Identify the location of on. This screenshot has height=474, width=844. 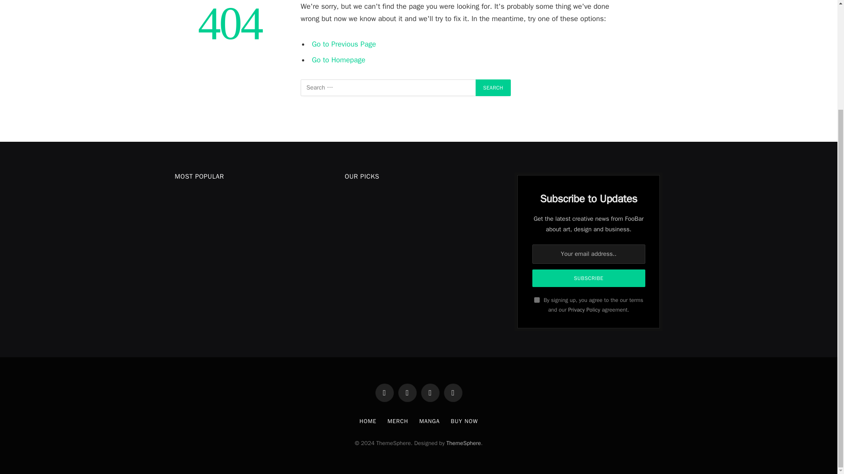
(537, 300).